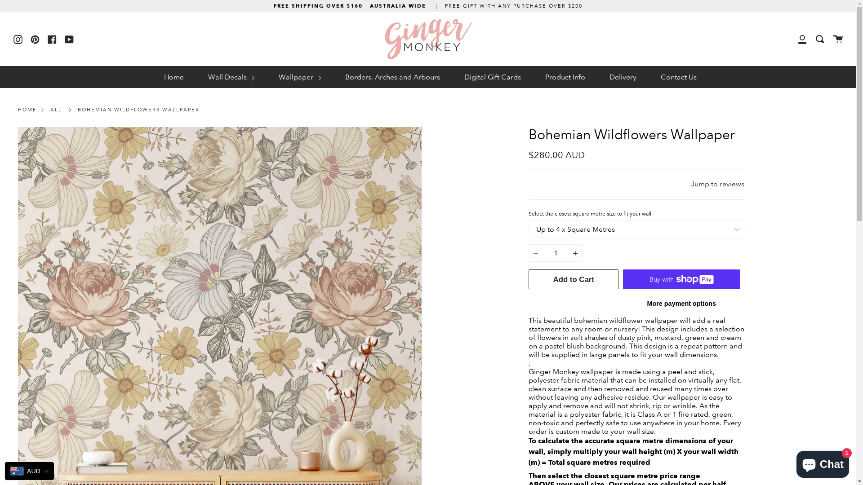 This screenshot has width=863, height=485. What do you see at coordinates (300, 77) in the screenshot?
I see `Wallpaper` at bounding box center [300, 77].